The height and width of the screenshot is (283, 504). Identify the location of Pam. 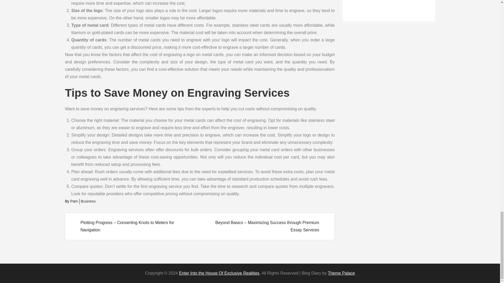
(74, 201).